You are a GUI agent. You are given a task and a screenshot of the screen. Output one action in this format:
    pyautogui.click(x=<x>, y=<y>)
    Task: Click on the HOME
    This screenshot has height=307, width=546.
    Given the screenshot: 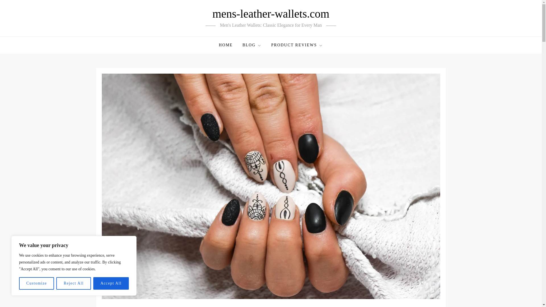 What is the action you would take?
    pyautogui.click(x=226, y=45)
    